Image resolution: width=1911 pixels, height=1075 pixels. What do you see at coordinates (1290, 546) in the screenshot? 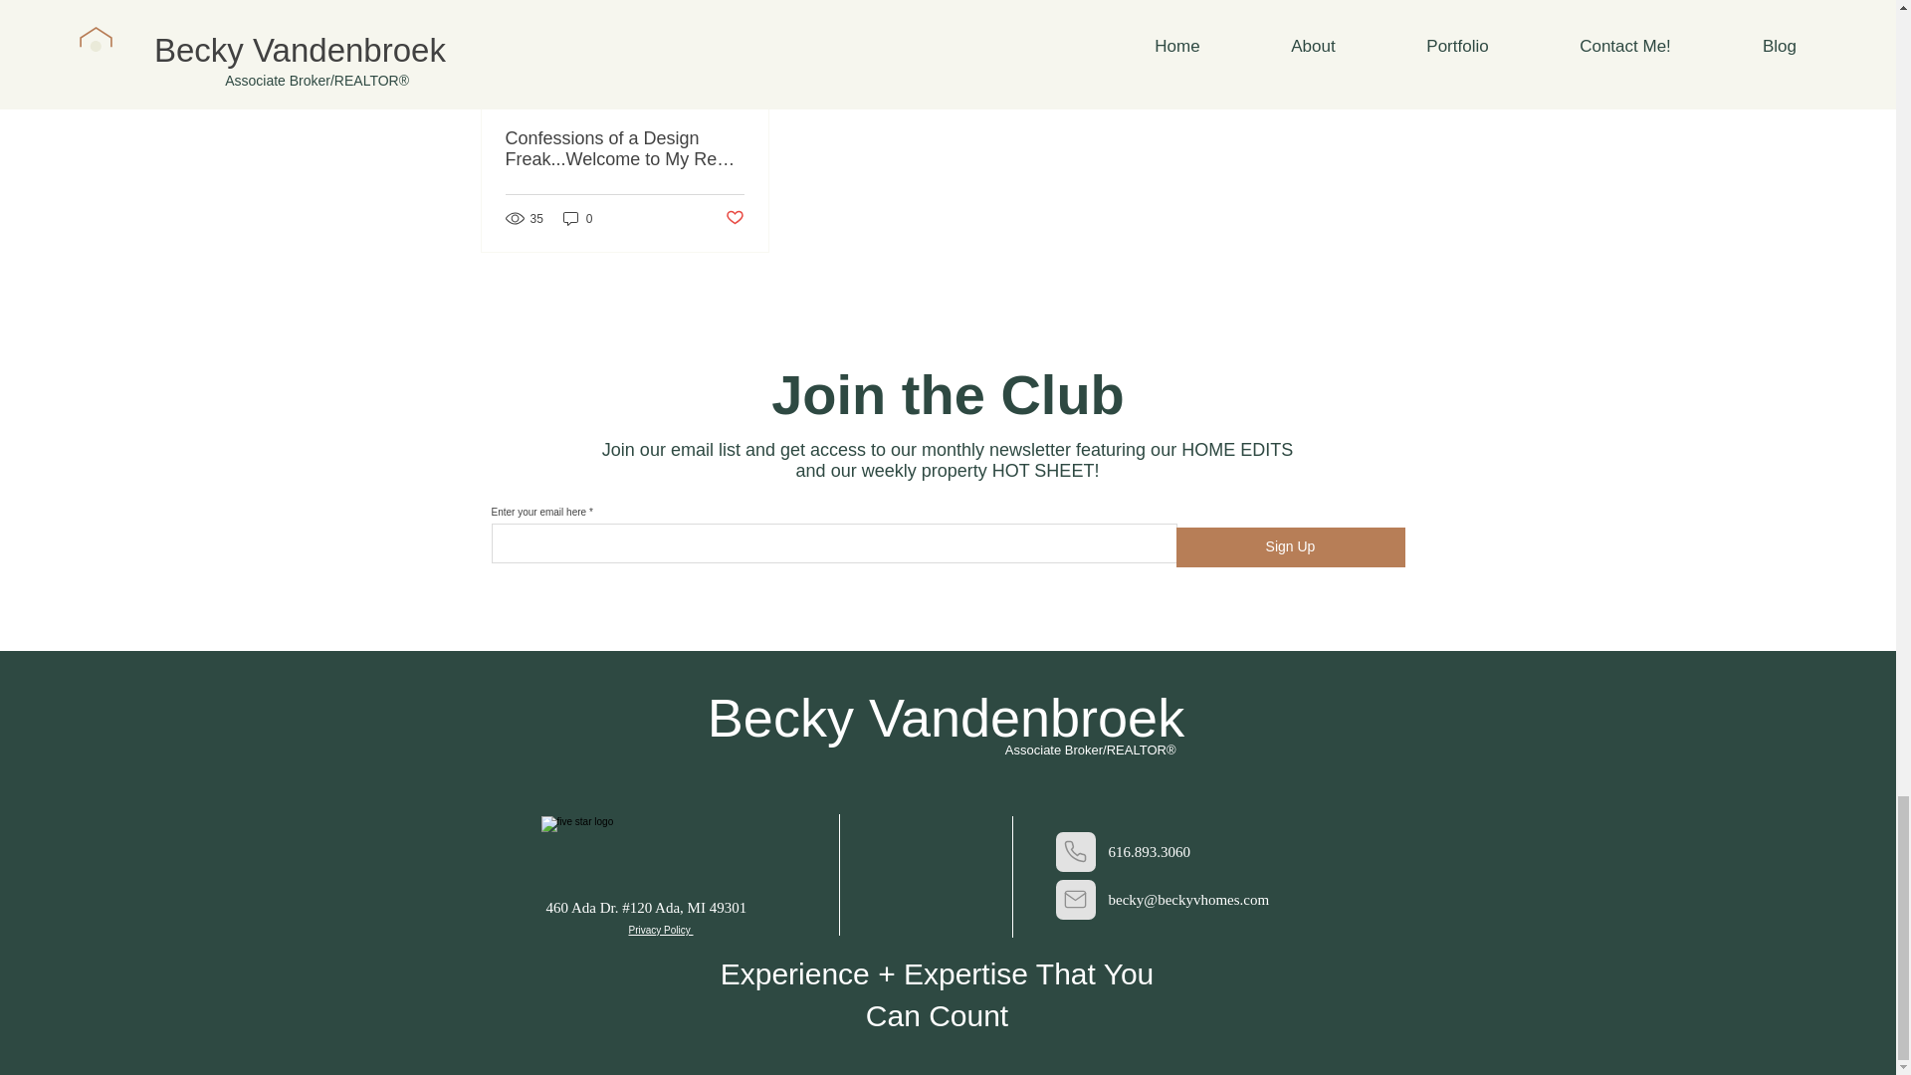
I see `Sign Up` at bounding box center [1290, 546].